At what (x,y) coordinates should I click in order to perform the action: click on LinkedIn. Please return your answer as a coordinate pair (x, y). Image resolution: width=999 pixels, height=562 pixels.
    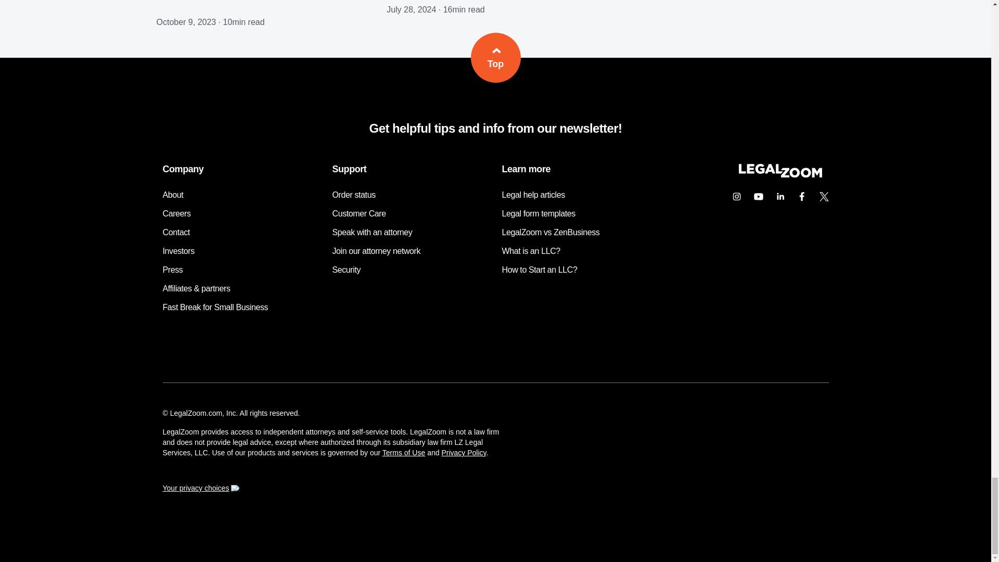
    Looking at the image, I should click on (780, 197).